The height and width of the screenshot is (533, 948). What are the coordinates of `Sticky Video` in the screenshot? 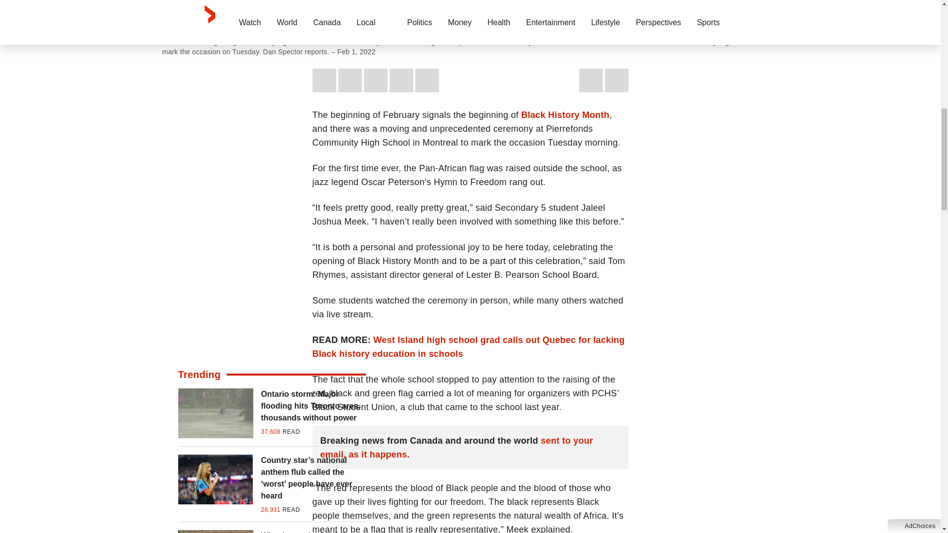 It's located at (470, 15).